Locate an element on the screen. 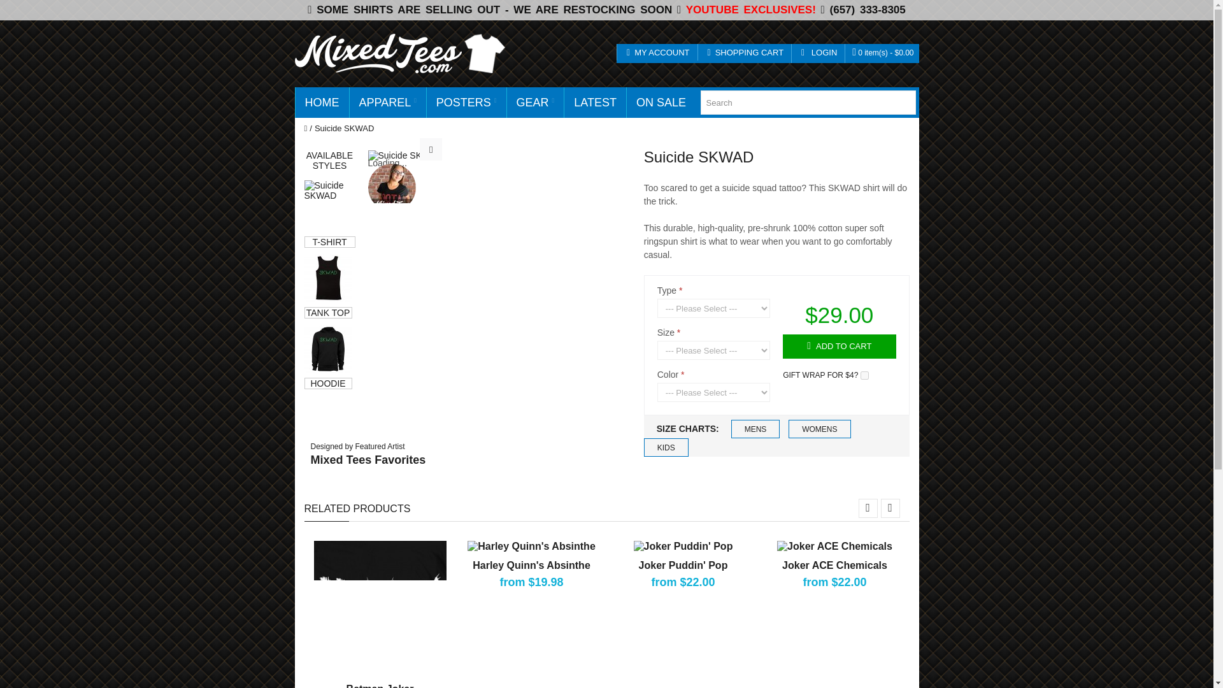  Suicide SKWAD is located at coordinates (328, 278).